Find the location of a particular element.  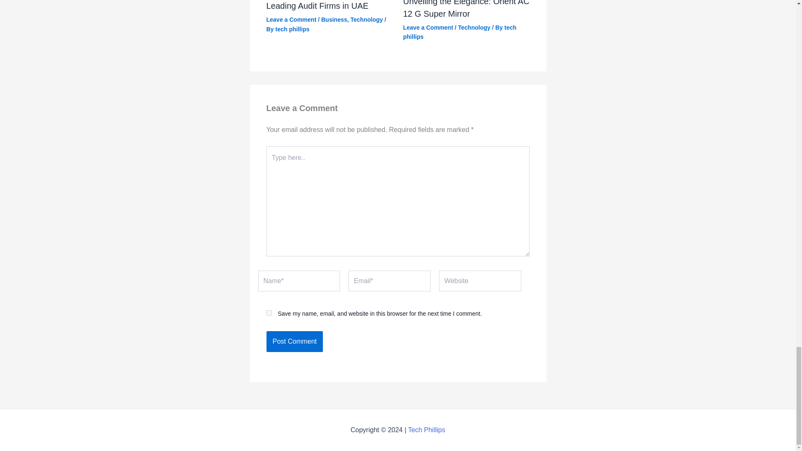

View all posts by tech phillips is located at coordinates (292, 29).